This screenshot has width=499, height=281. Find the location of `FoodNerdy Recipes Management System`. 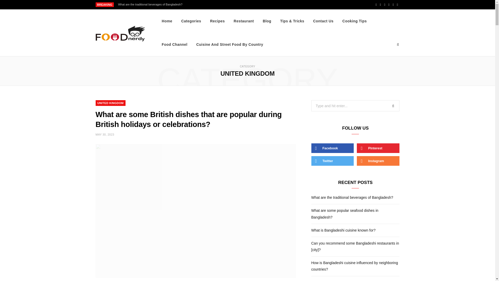

FoodNerdy Recipes Management System is located at coordinates (120, 33).